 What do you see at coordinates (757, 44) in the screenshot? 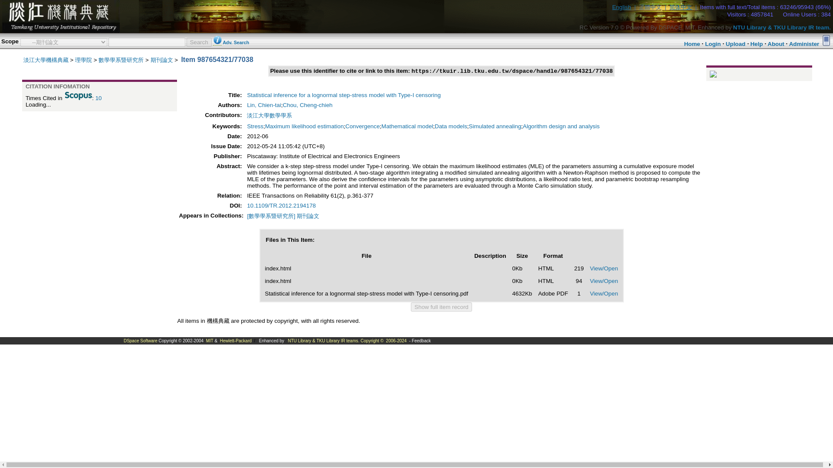
I see `Help` at bounding box center [757, 44].